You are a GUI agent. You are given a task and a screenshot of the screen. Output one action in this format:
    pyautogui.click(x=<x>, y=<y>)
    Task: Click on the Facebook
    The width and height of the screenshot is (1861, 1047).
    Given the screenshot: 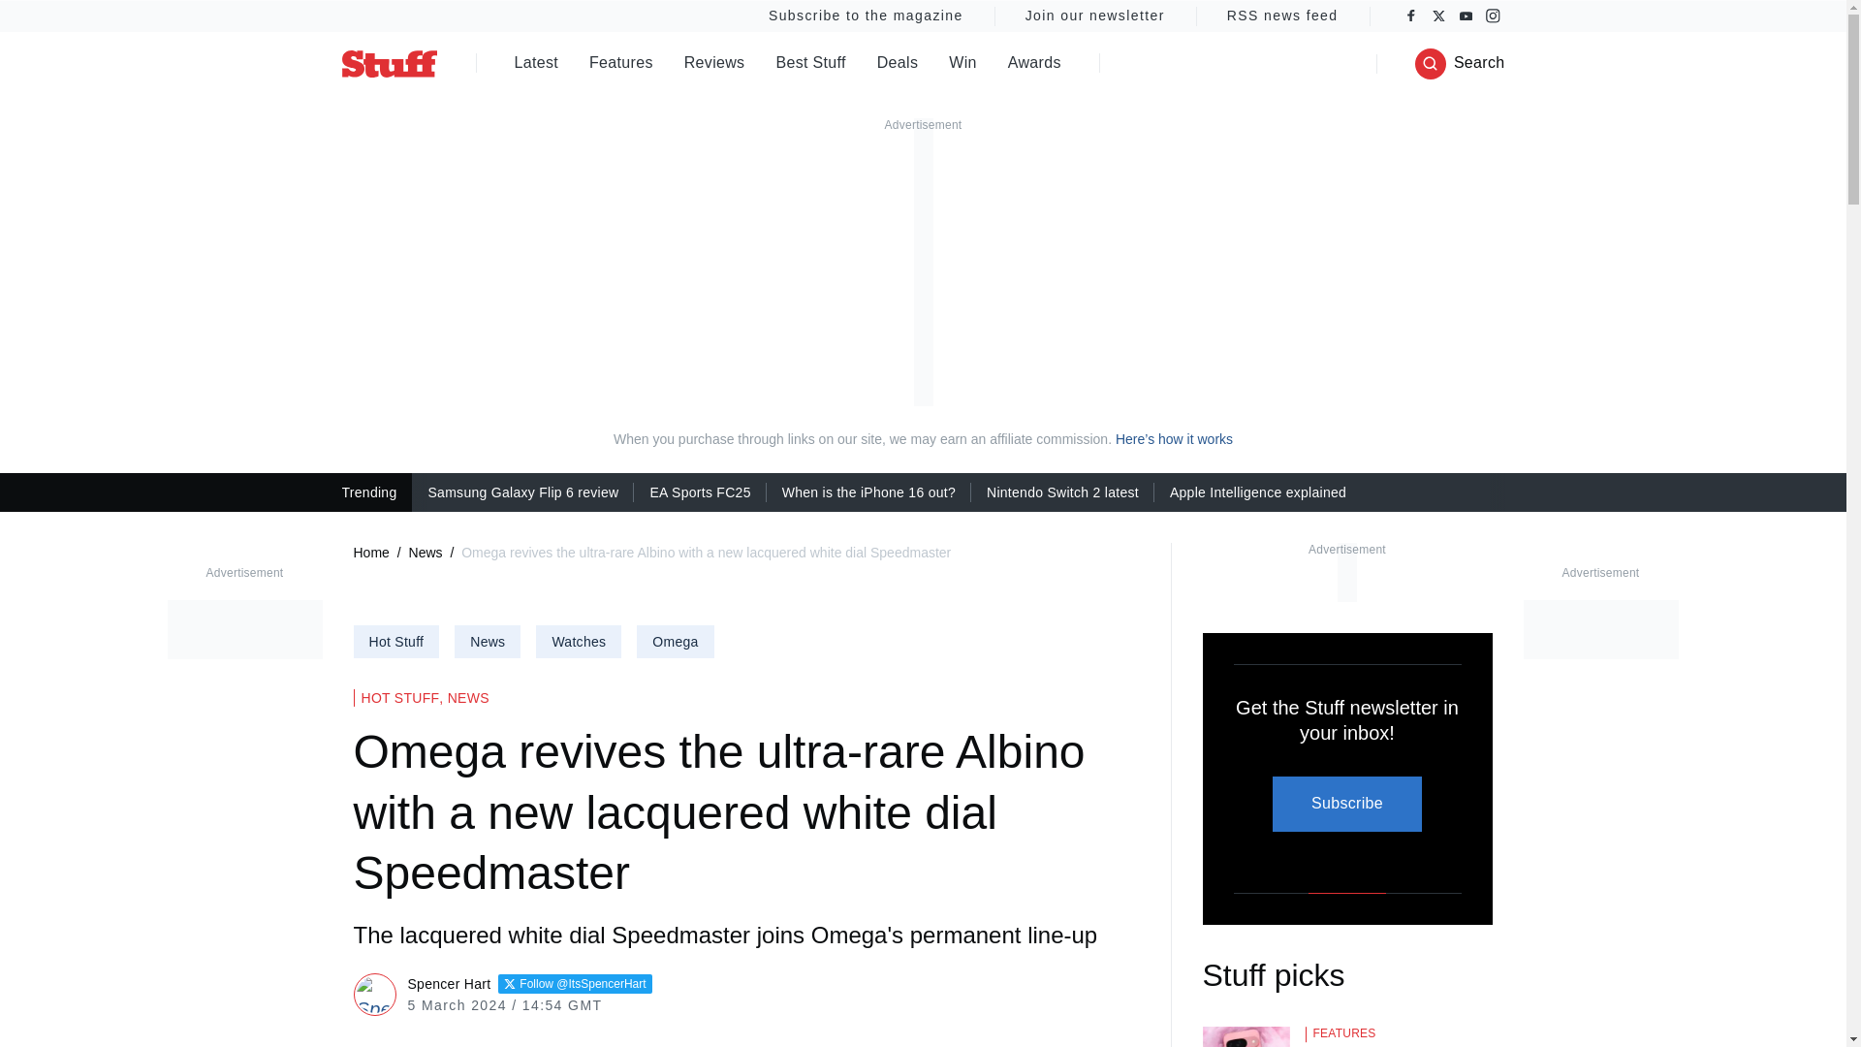 What is the action you would take?
    pyautogui.click(x=1411, y=16)
    